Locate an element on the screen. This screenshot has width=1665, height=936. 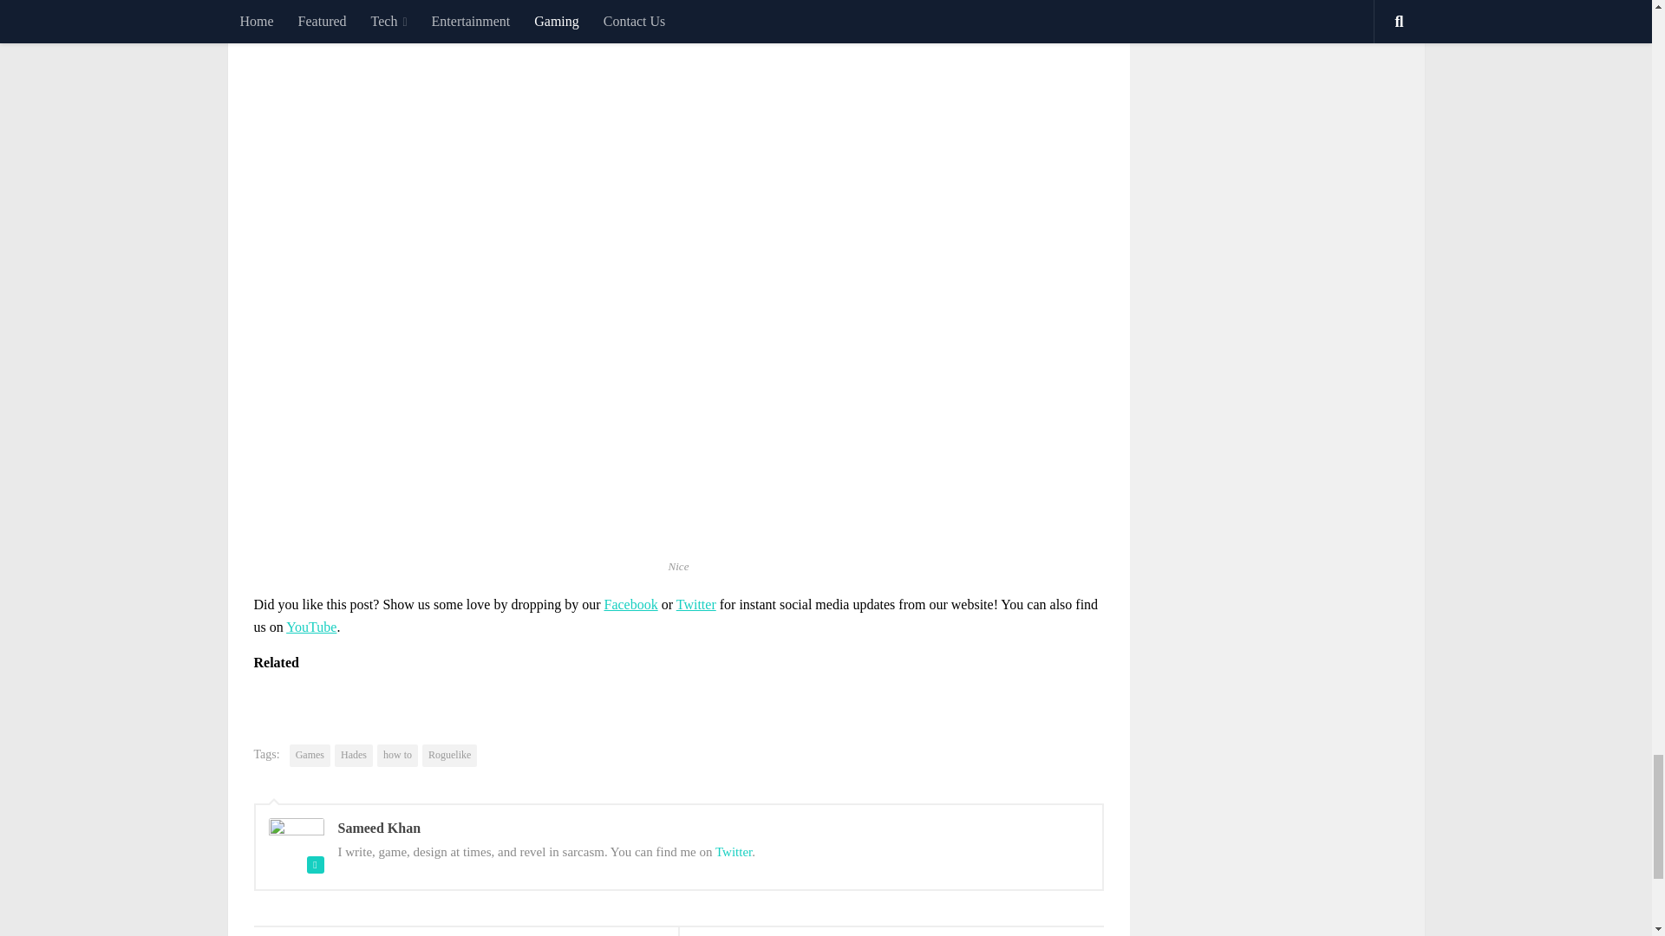
Roguelike is located at coordinates (449, 755).